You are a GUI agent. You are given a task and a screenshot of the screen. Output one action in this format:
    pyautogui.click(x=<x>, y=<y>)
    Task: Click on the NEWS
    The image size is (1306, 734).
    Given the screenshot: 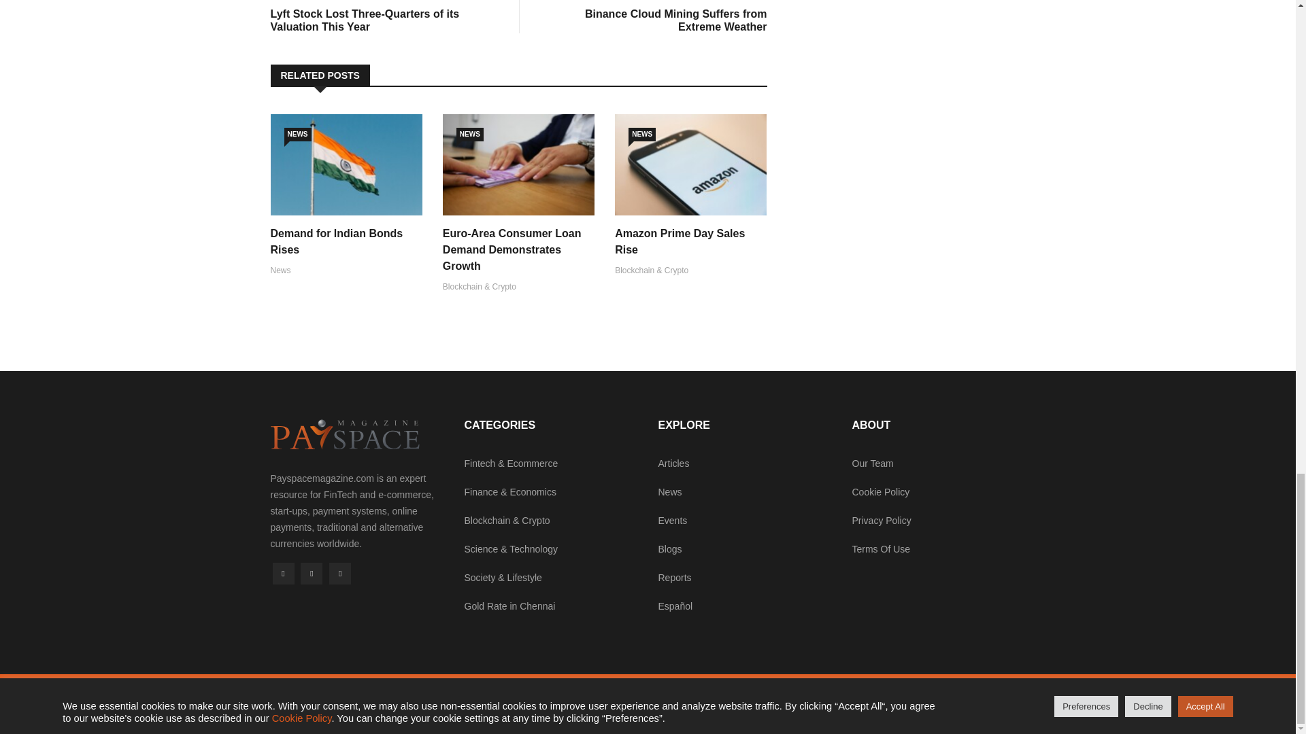 What is the action you would take?
    pyautogui.click(x=641, y=135)
    